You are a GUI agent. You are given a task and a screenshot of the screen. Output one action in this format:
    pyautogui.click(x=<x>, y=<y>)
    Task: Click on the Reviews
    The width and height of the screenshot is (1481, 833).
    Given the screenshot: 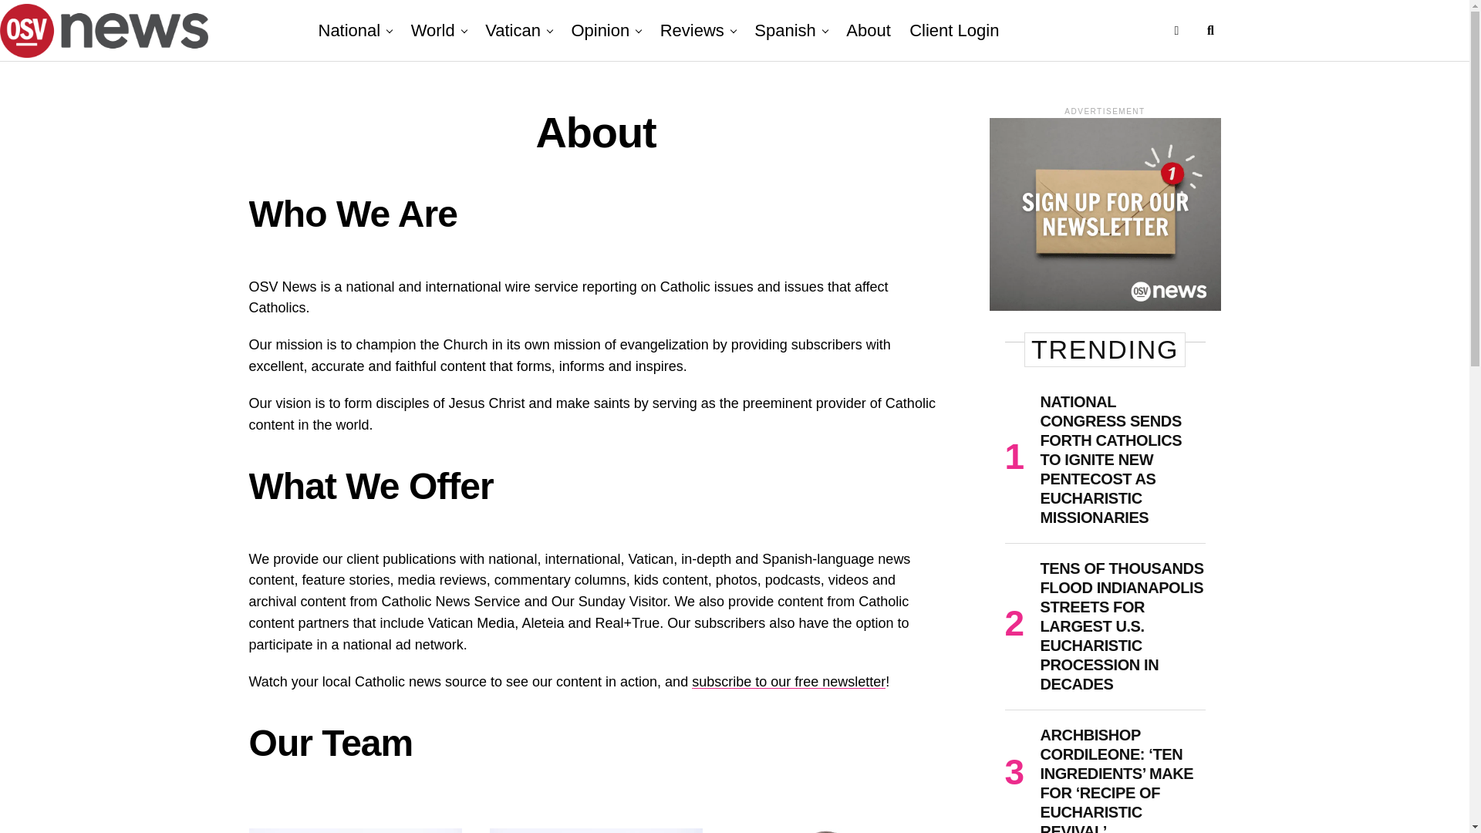 What is the action you would take?
    pyautogui.click(x=692, y=31)
    